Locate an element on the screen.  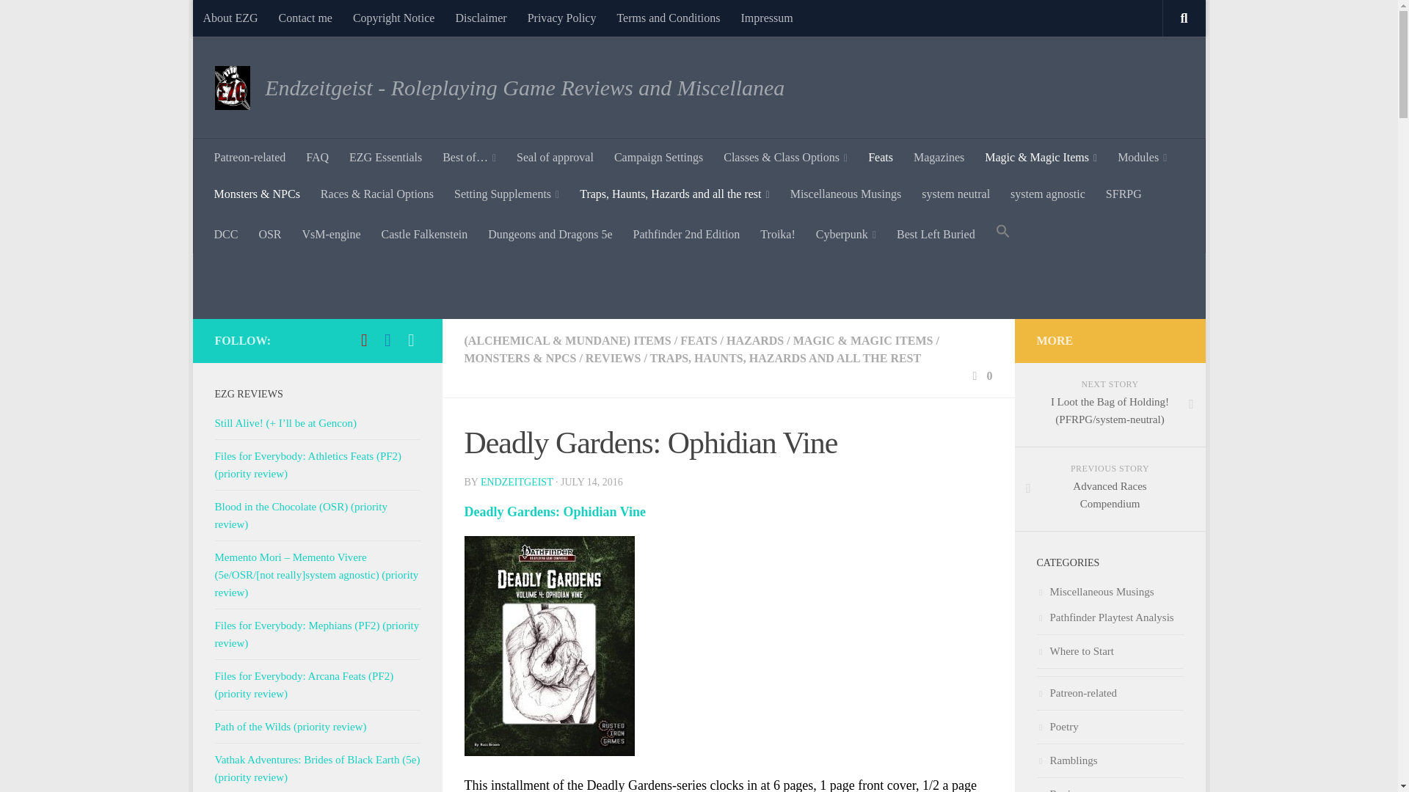
Skip to content is located at coordinates (250, 20).